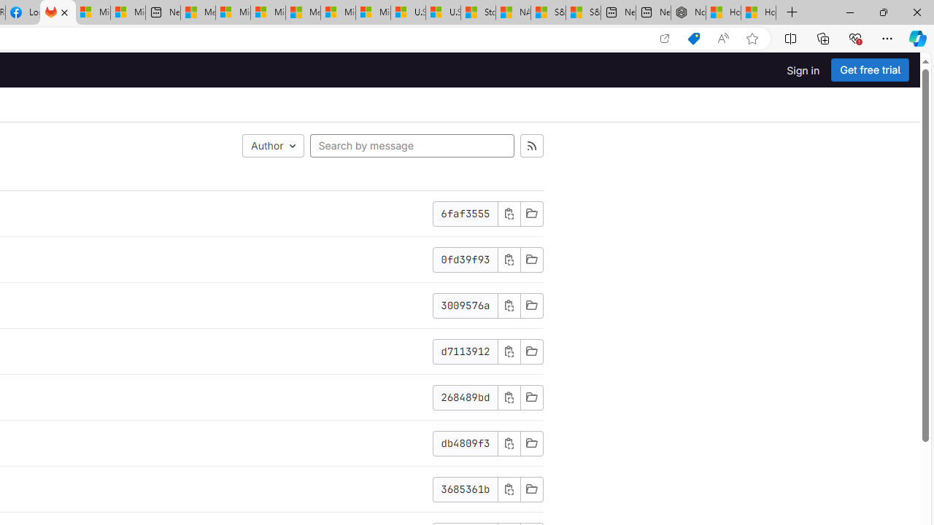 The image size is (934, 525). Describe the element at coordinates (531, 489) in the screenshot. I see `Class: s16` at that location.